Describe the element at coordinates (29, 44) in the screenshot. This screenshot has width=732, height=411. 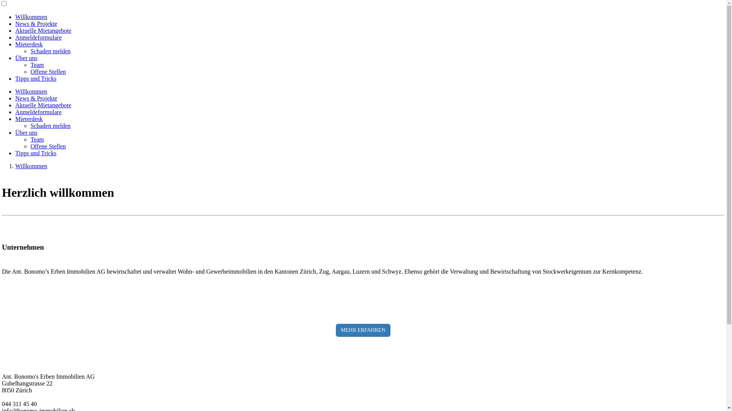
I see `Mieterdesk` at that location.